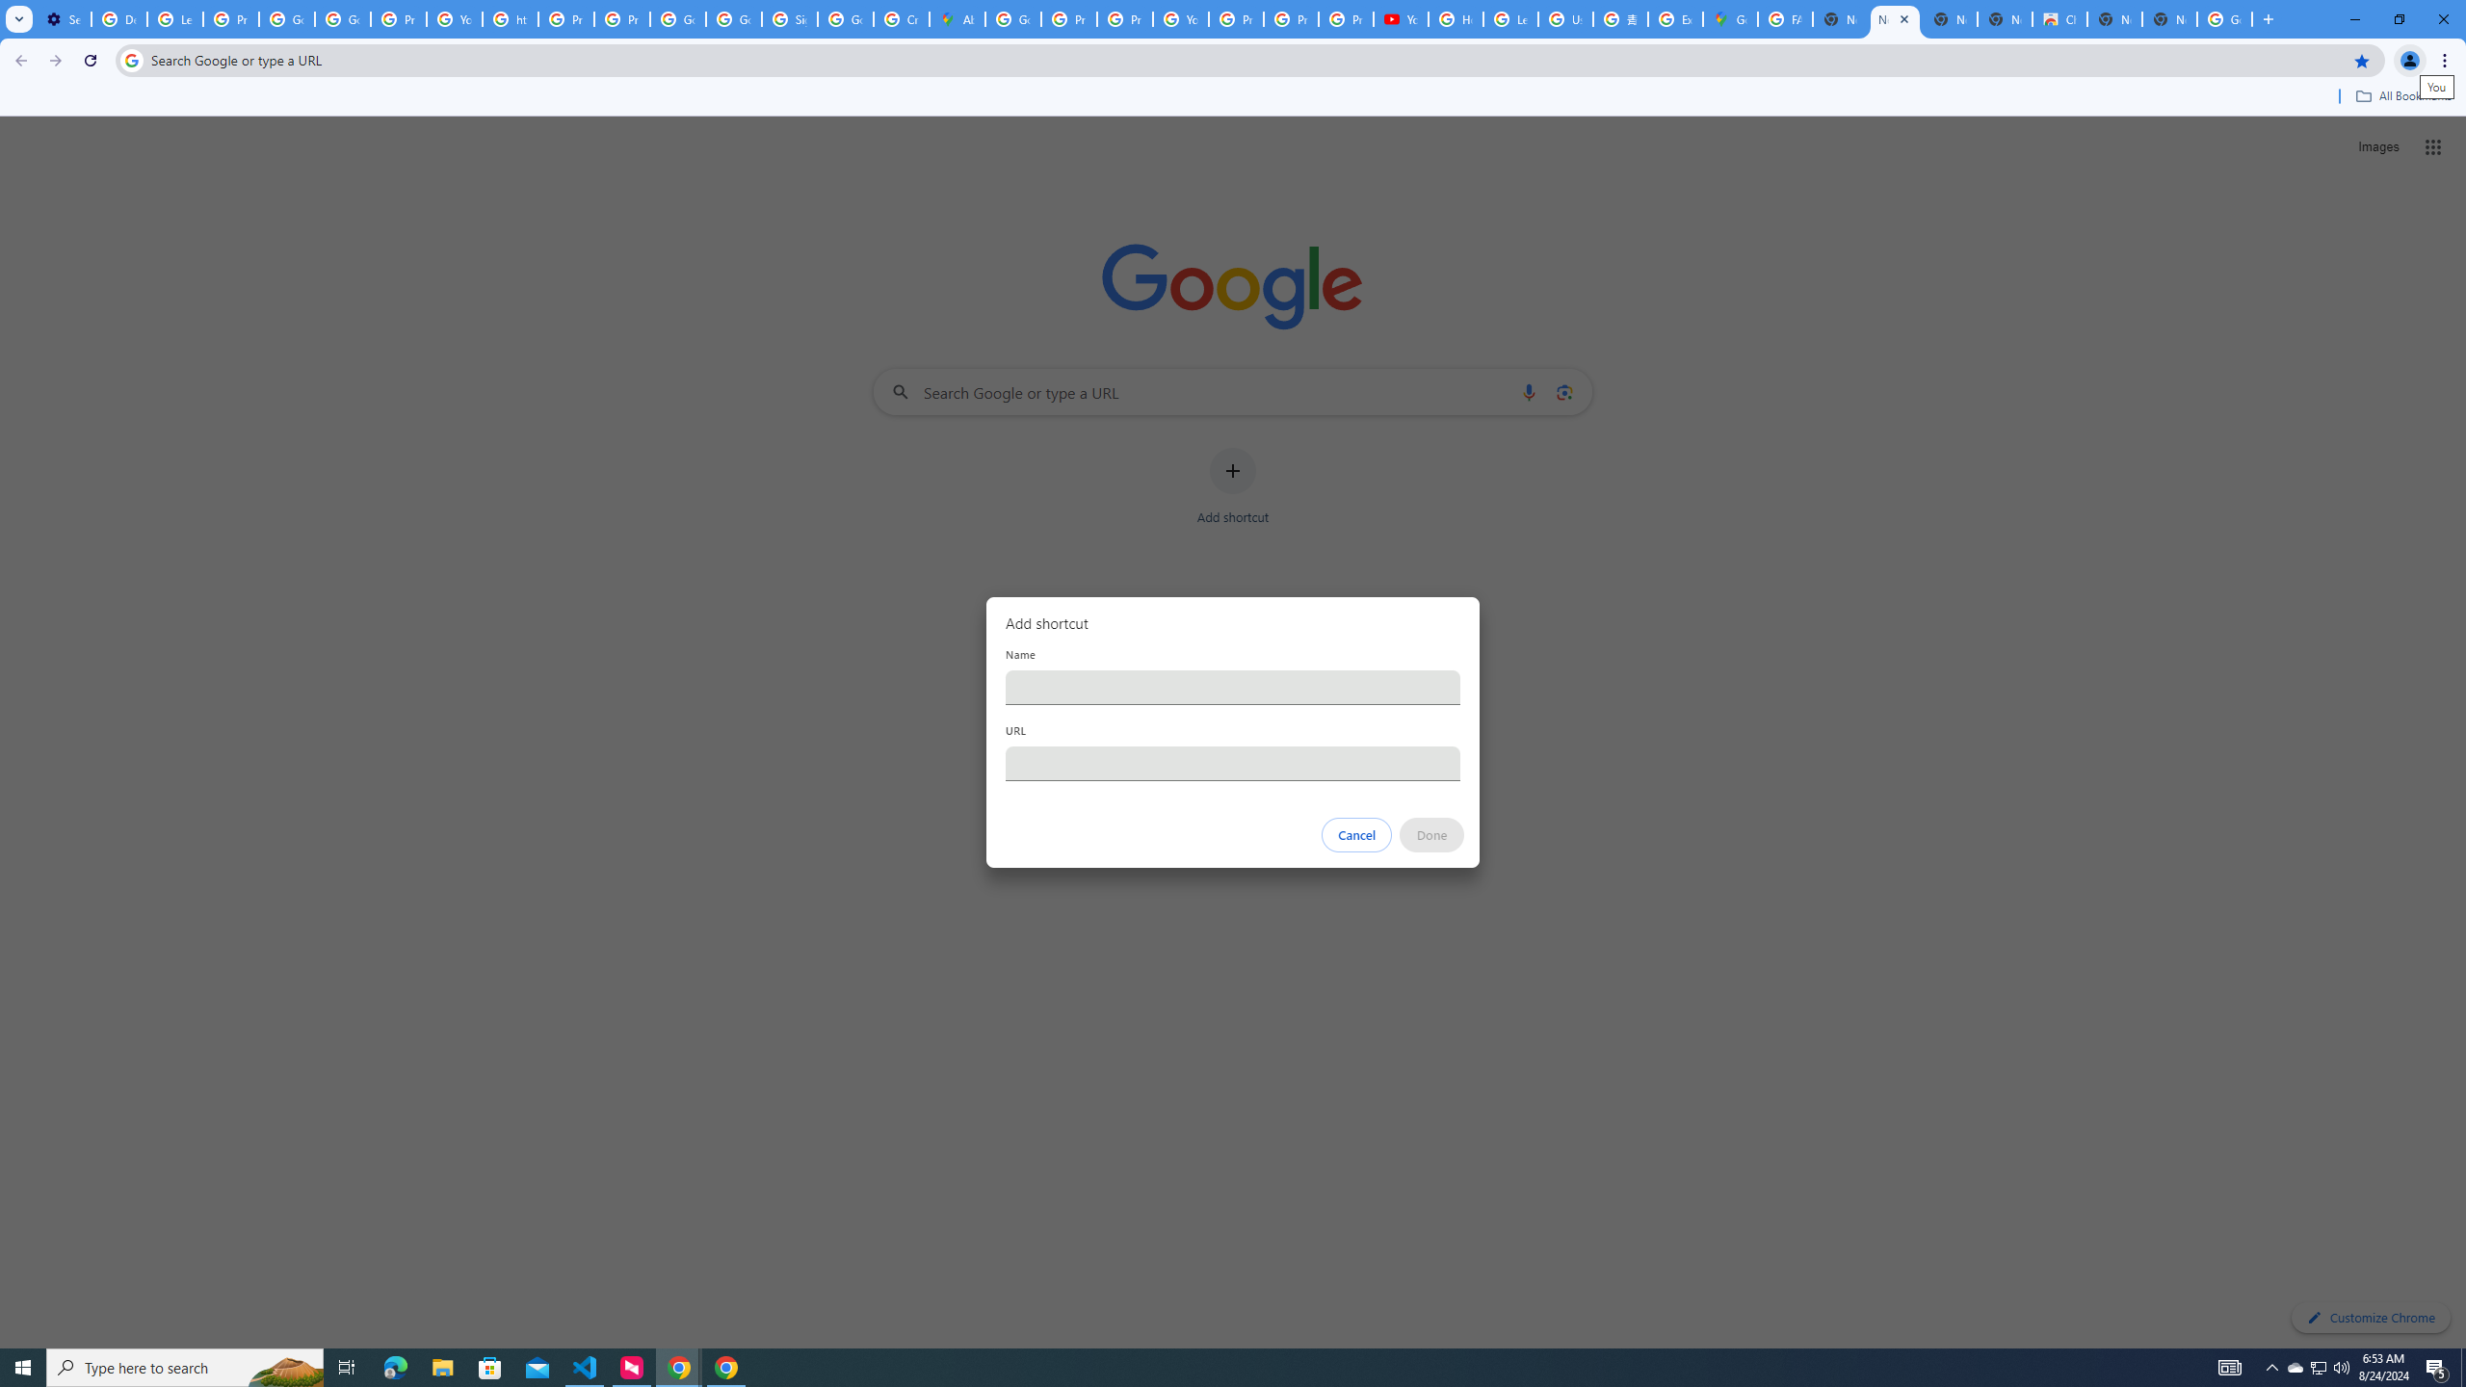 The height and width of the screenshot is (1387, 2466). What do you see at coordinates (1123, 19) in the screenshot?
I see `Privacy Help Center - Policies Help` at bounding box center [1123, 19].